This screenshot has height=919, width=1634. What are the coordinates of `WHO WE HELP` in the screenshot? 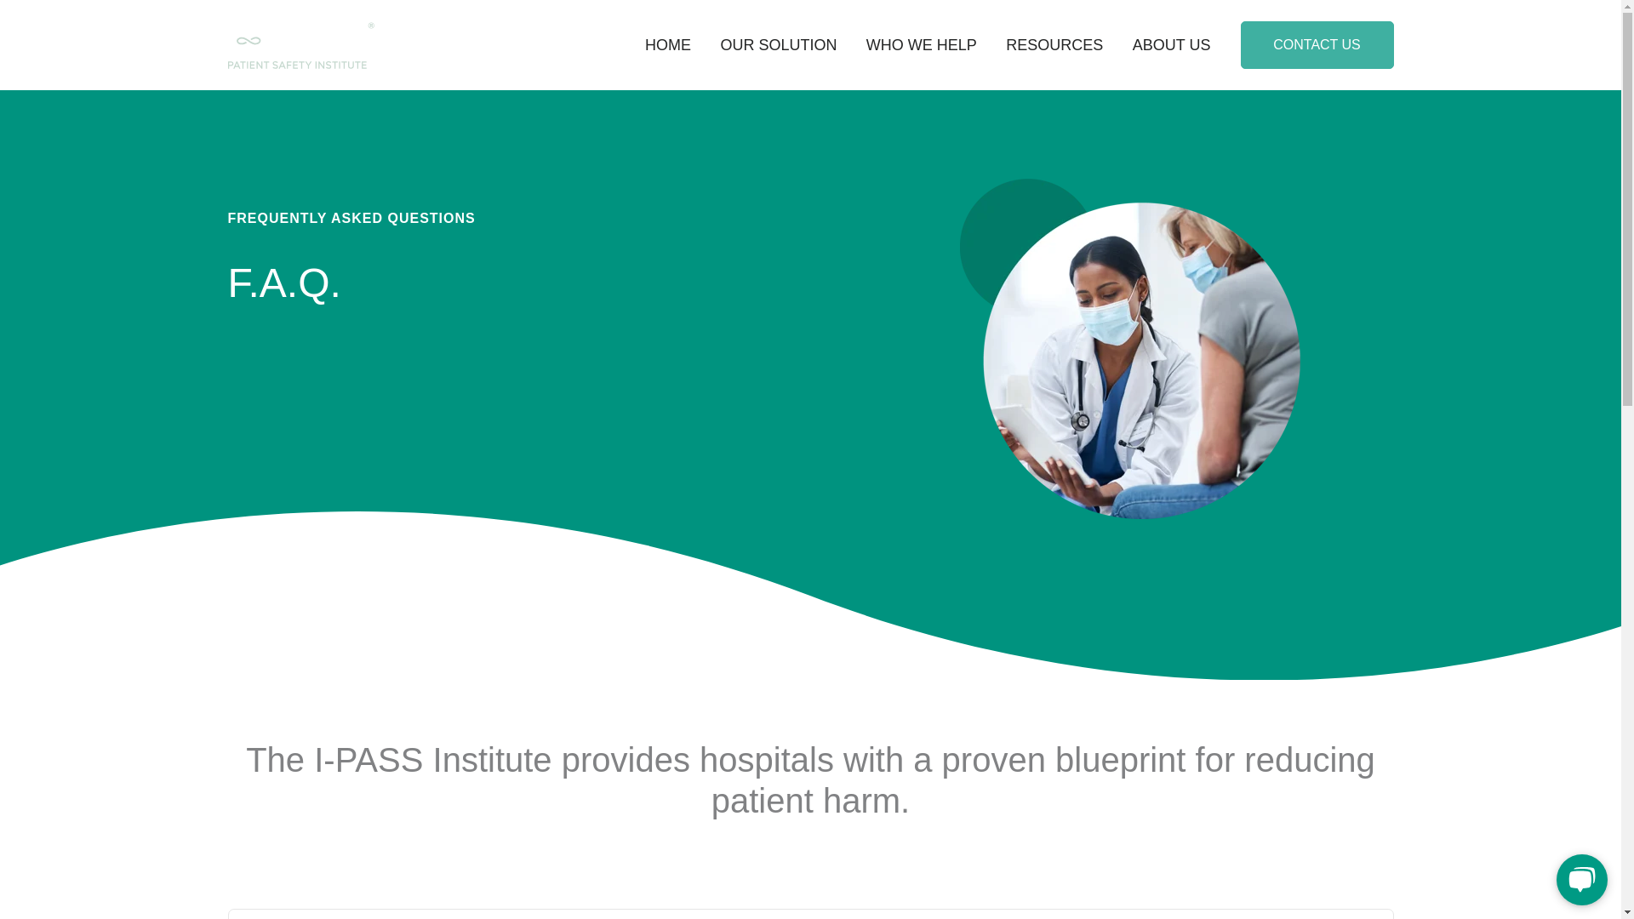 It's located at (921, 44).